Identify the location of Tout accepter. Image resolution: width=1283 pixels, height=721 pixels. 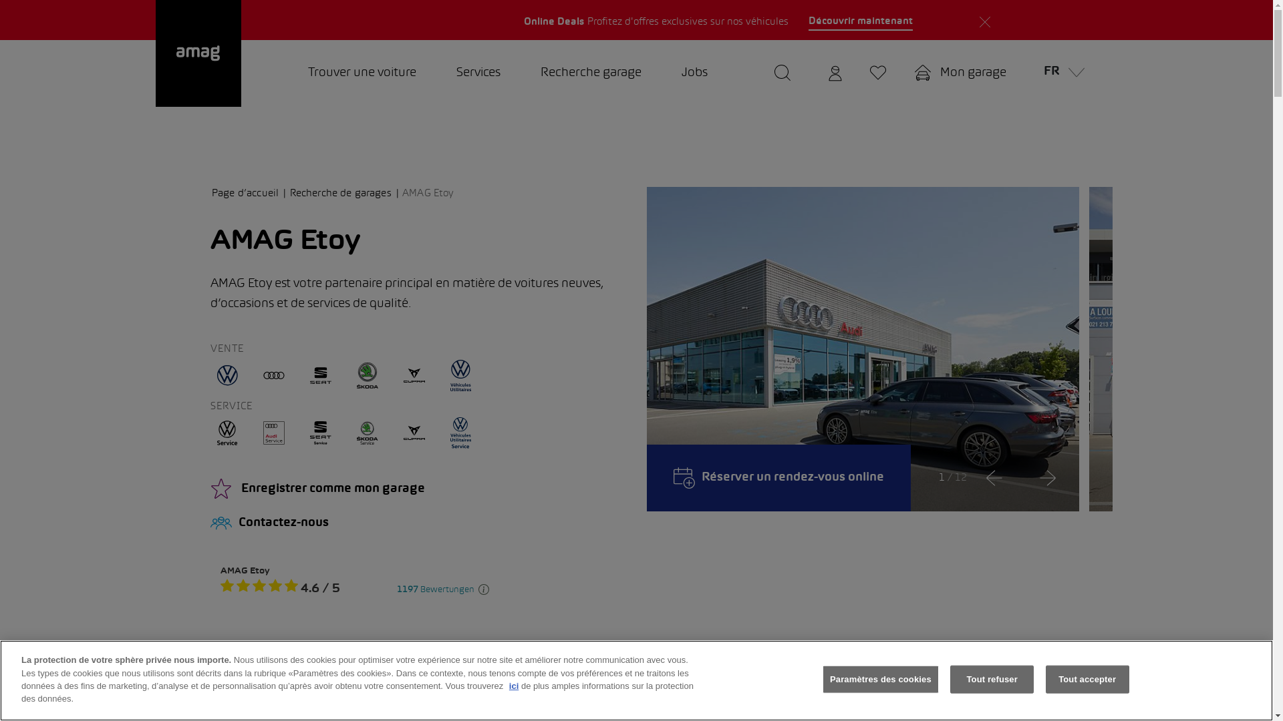
(1088, 680).